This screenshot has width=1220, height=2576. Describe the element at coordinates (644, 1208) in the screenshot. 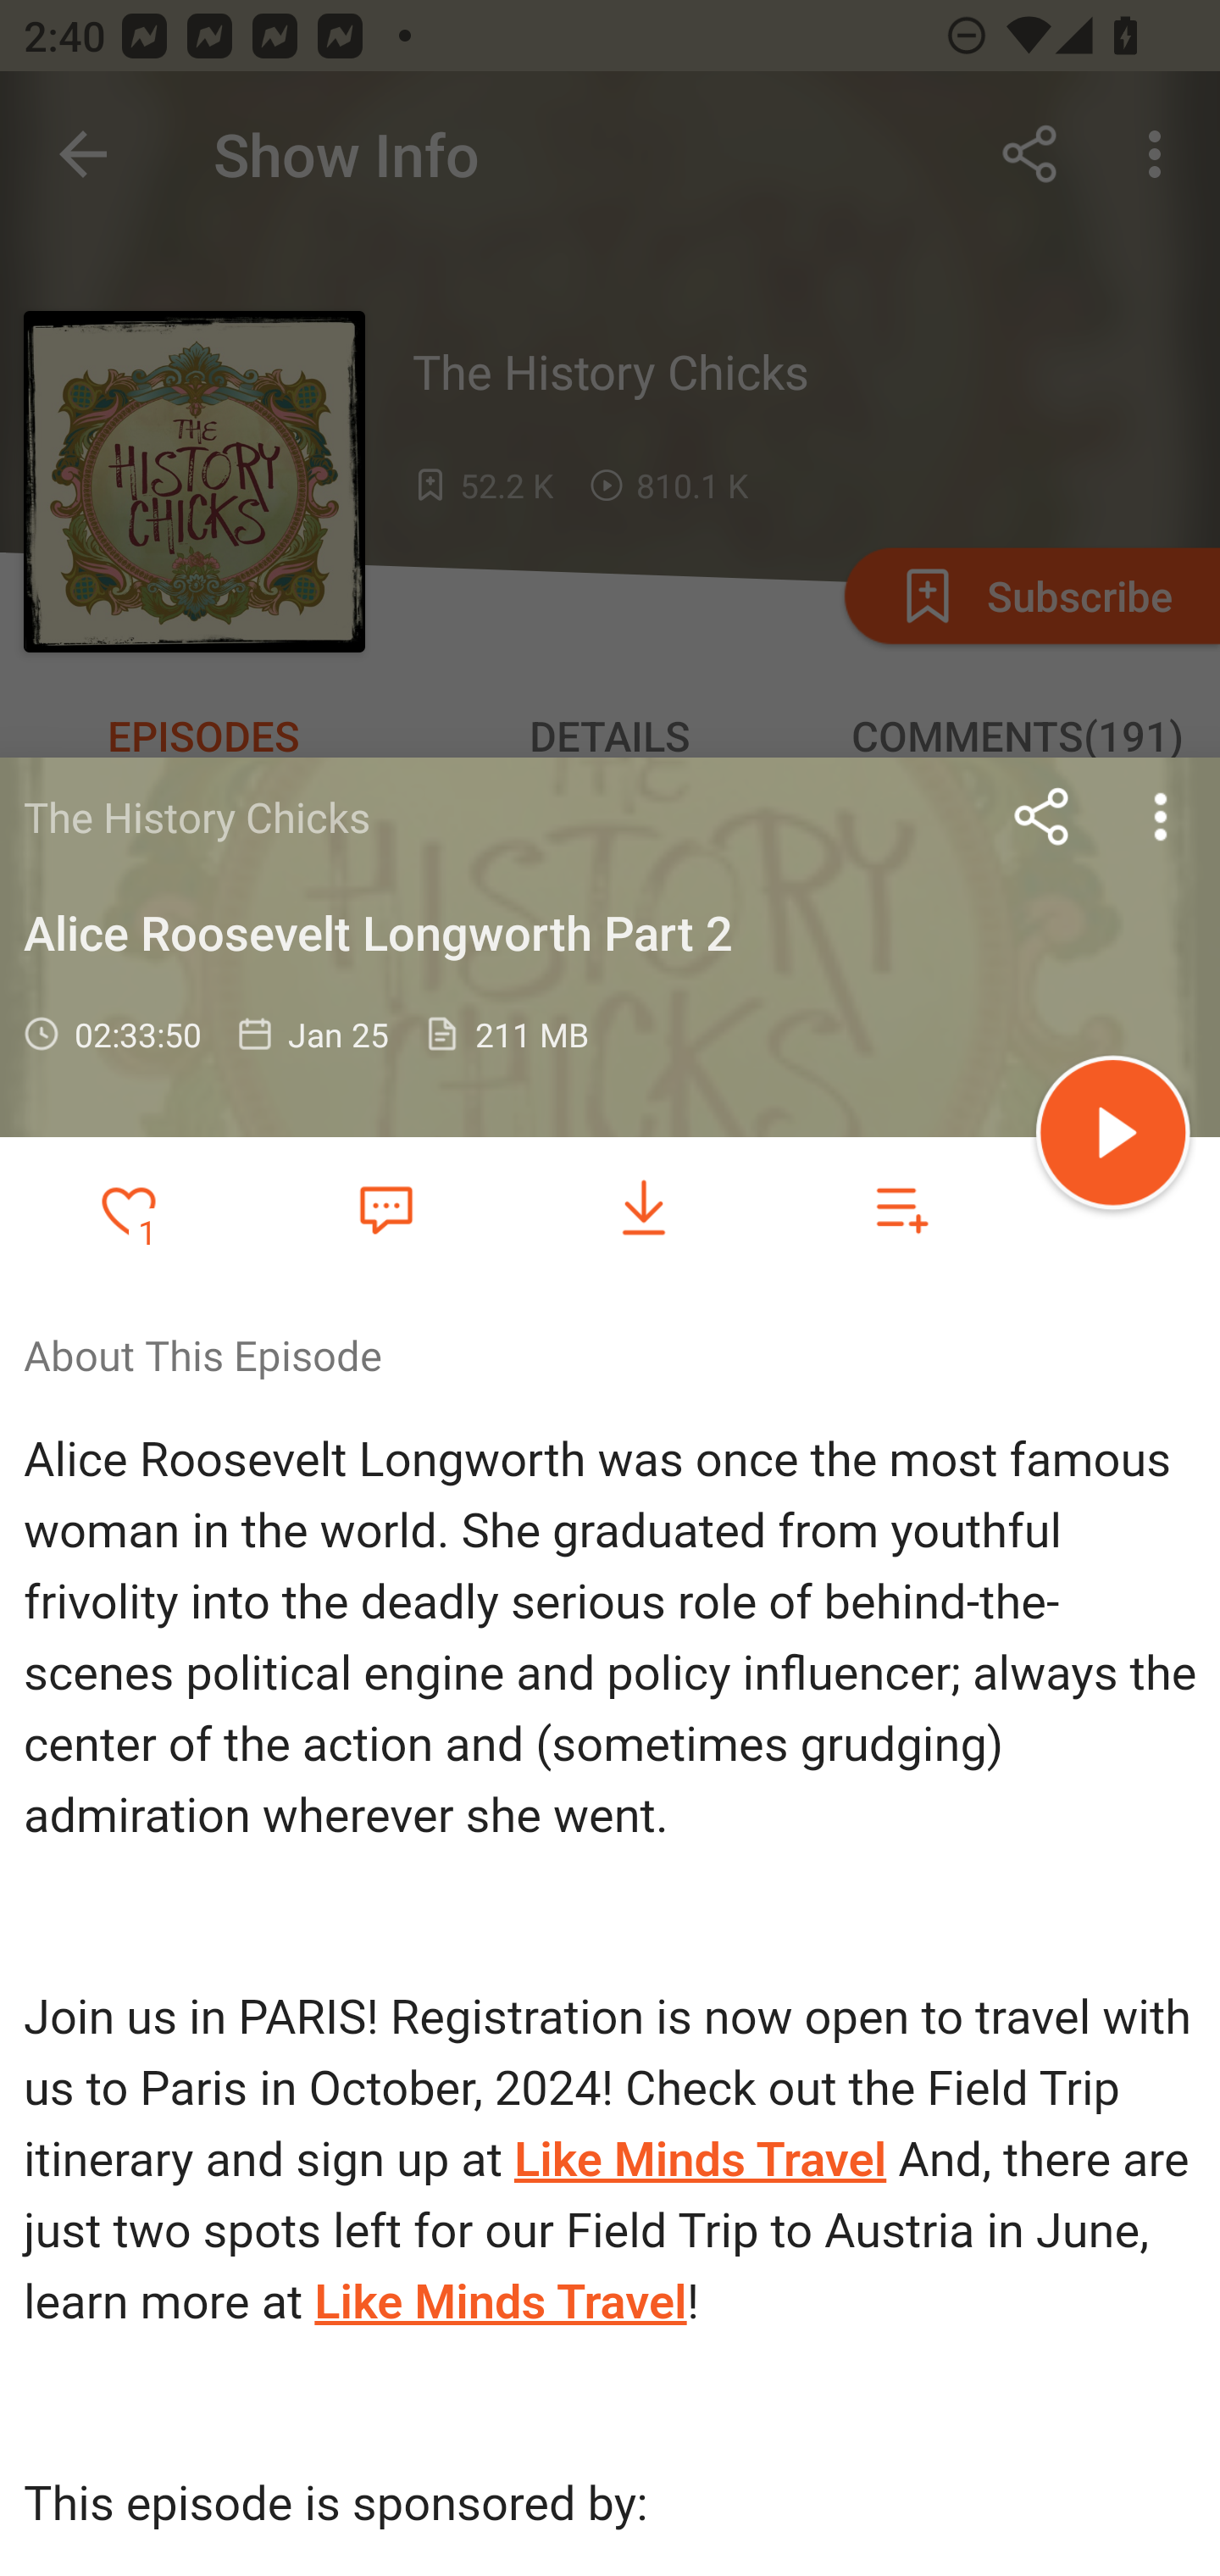

I see `Download` at that location.